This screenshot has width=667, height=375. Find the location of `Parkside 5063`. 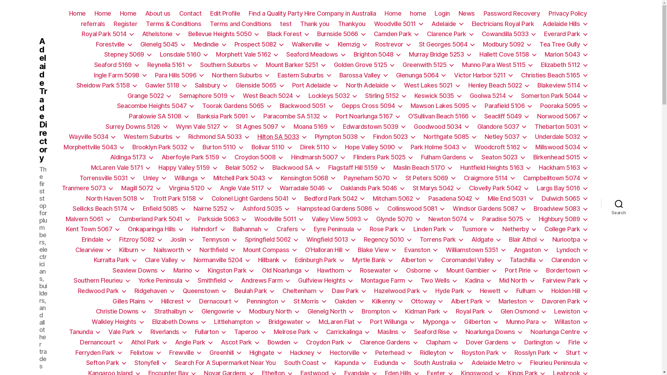

Parkside 5063 is located at coordinates (222, 219).